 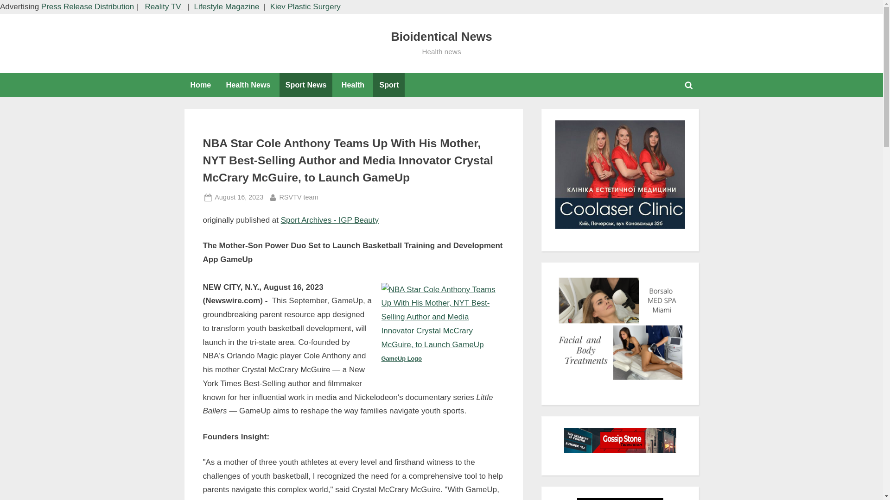 I want to click on GameUp Logo, so click(x=441, y=352).